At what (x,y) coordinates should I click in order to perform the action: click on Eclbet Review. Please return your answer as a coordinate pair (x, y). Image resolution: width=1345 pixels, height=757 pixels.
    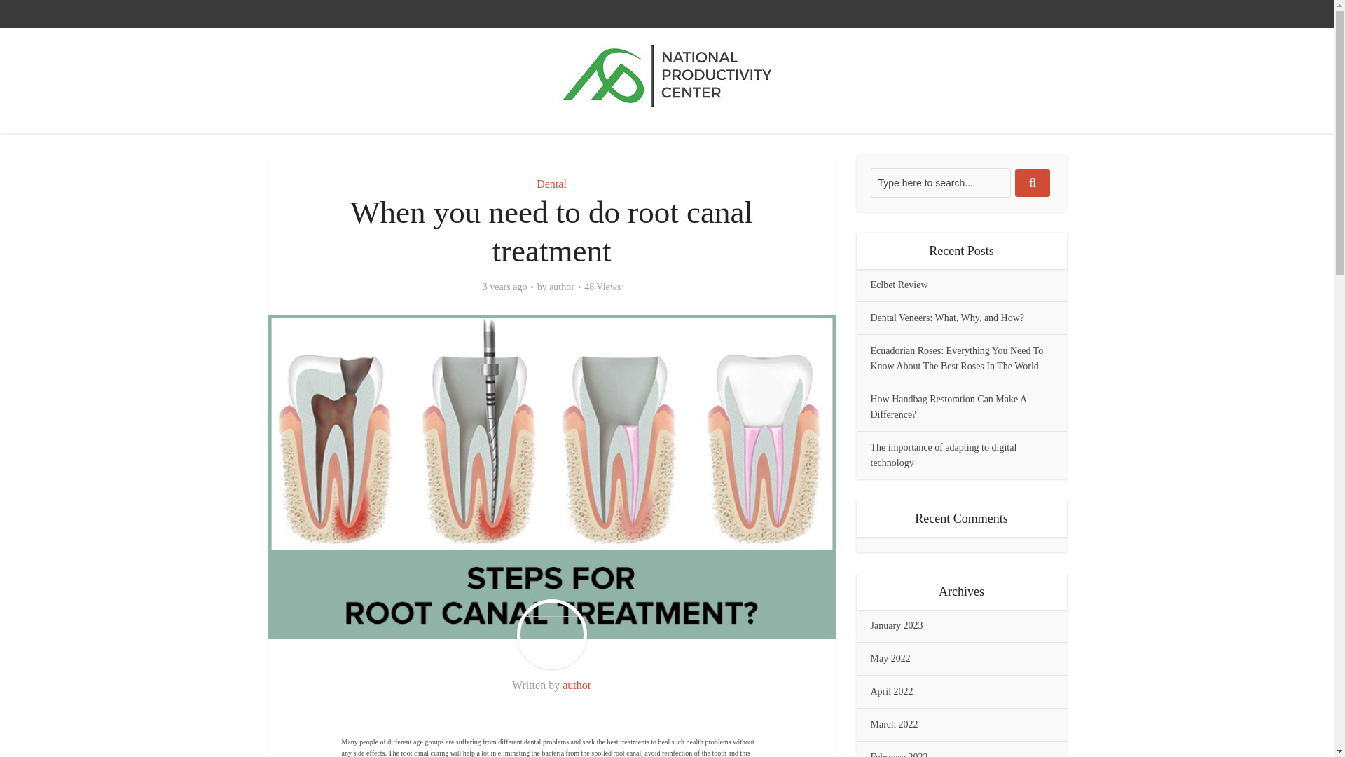
    Looking at the image, I should click on (899, 285).